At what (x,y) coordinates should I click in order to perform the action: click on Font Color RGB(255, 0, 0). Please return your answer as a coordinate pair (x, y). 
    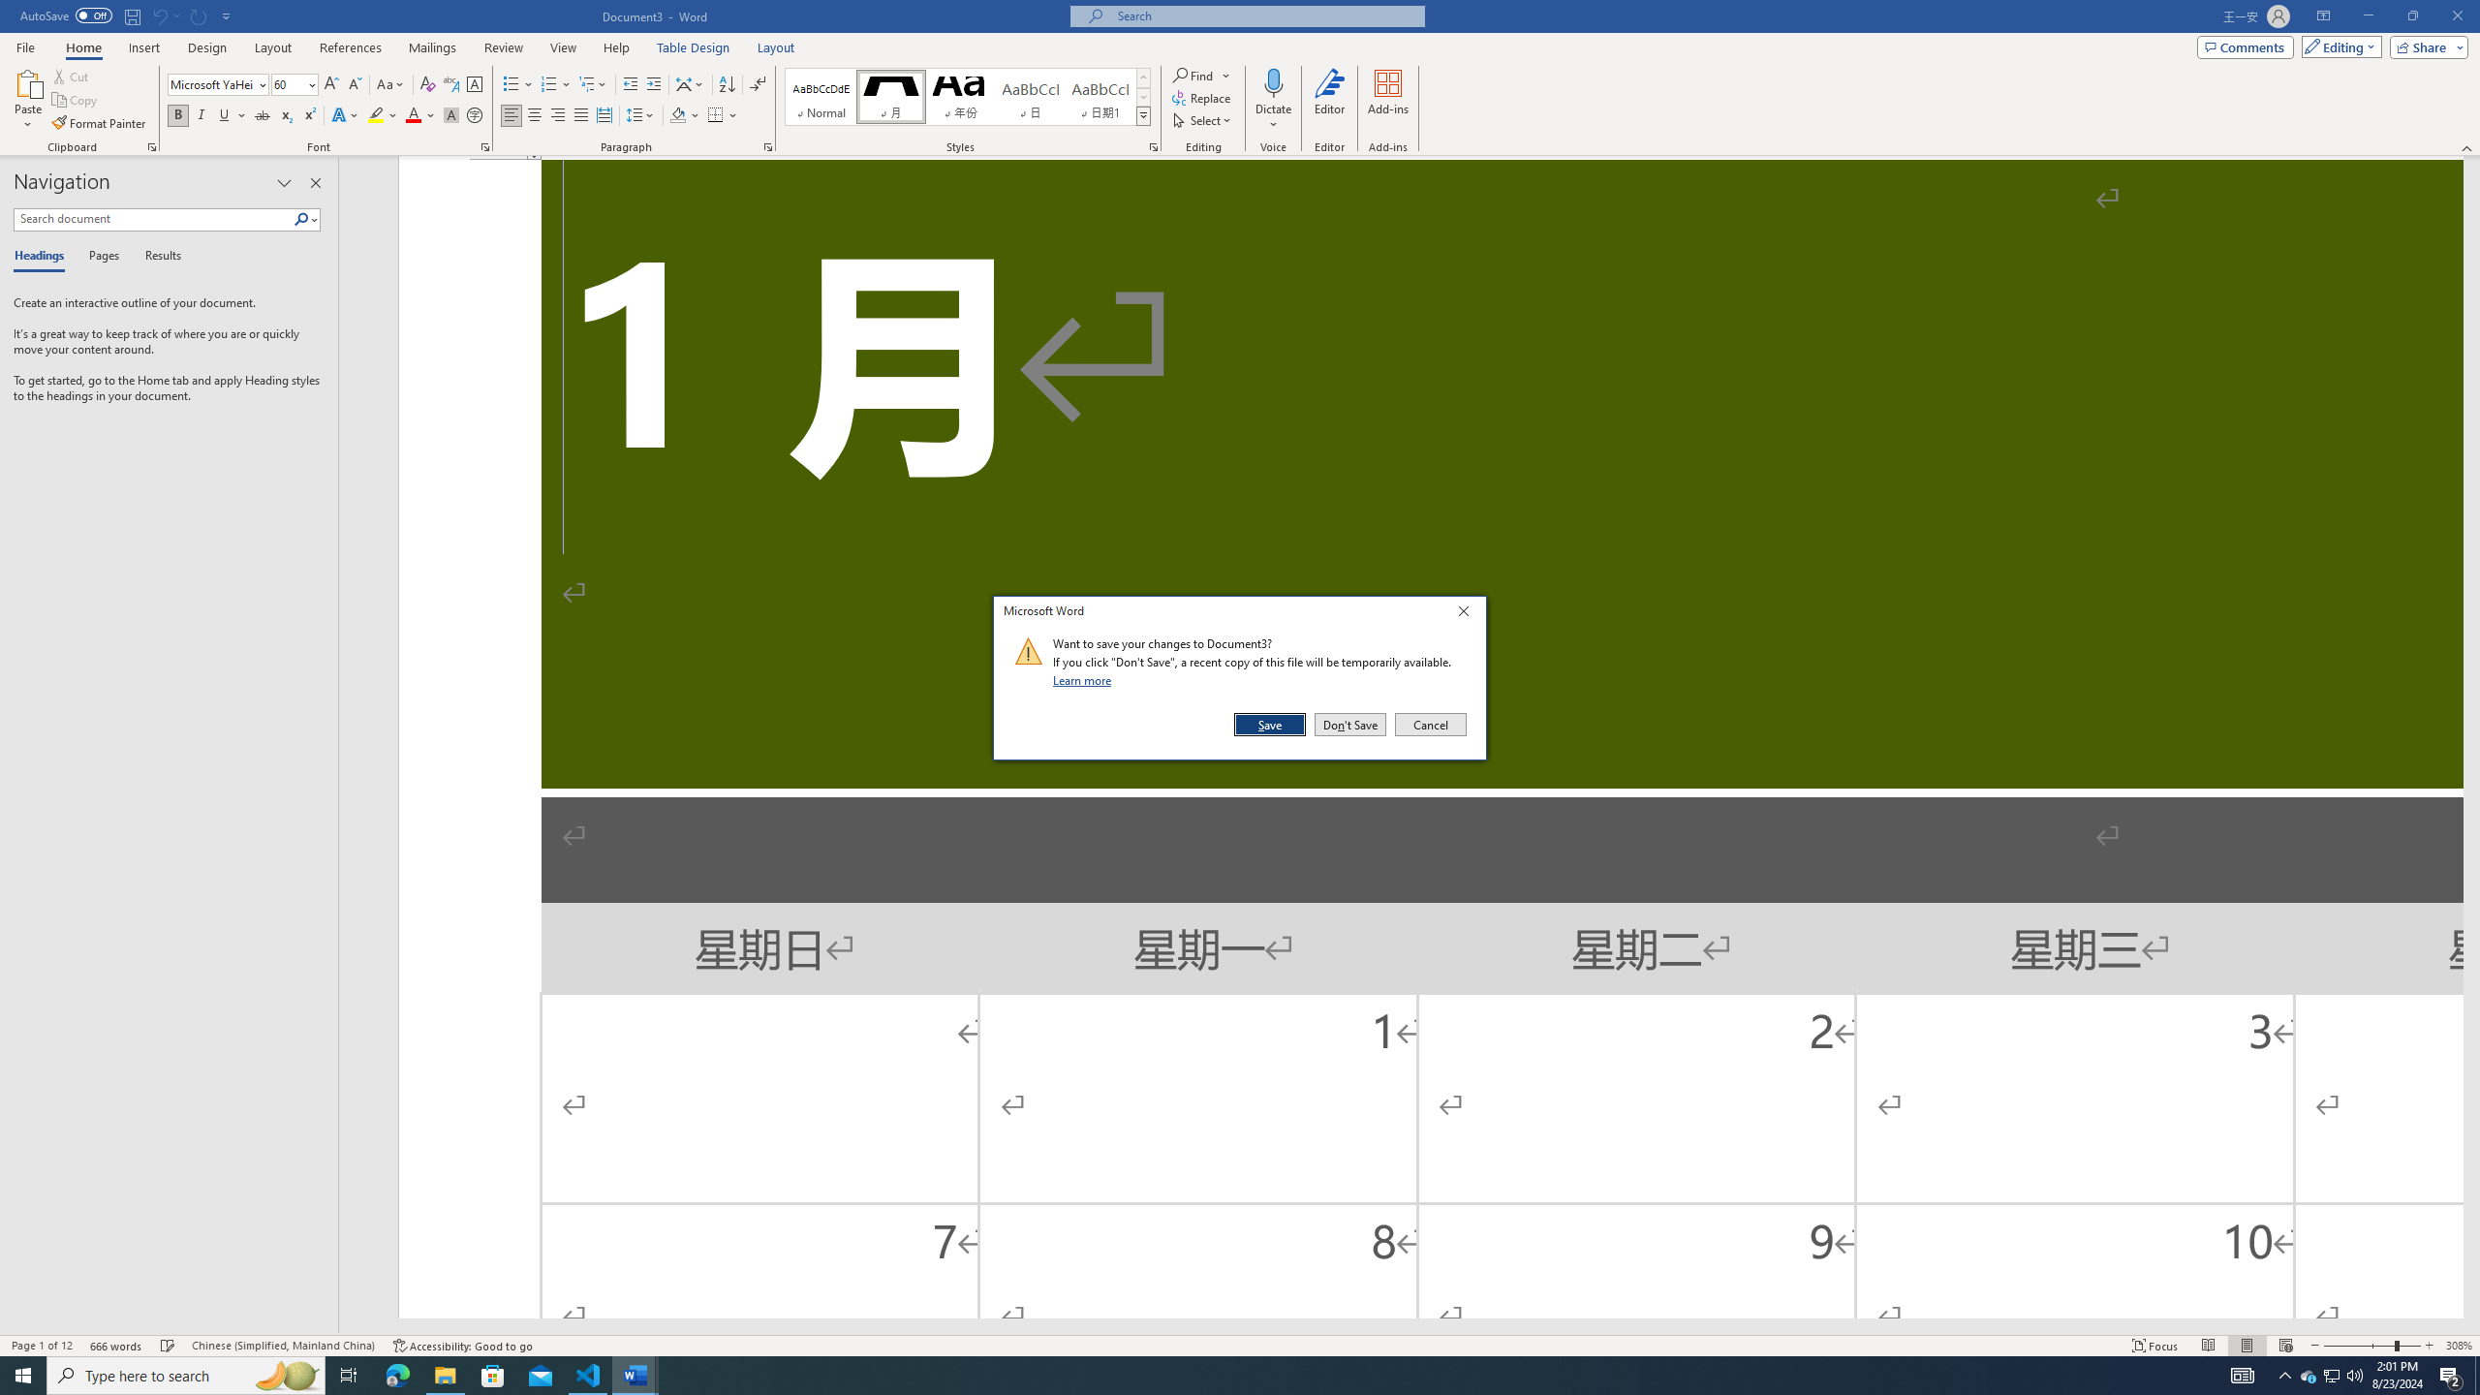
    Looking at the image, I should click on (413, 116).